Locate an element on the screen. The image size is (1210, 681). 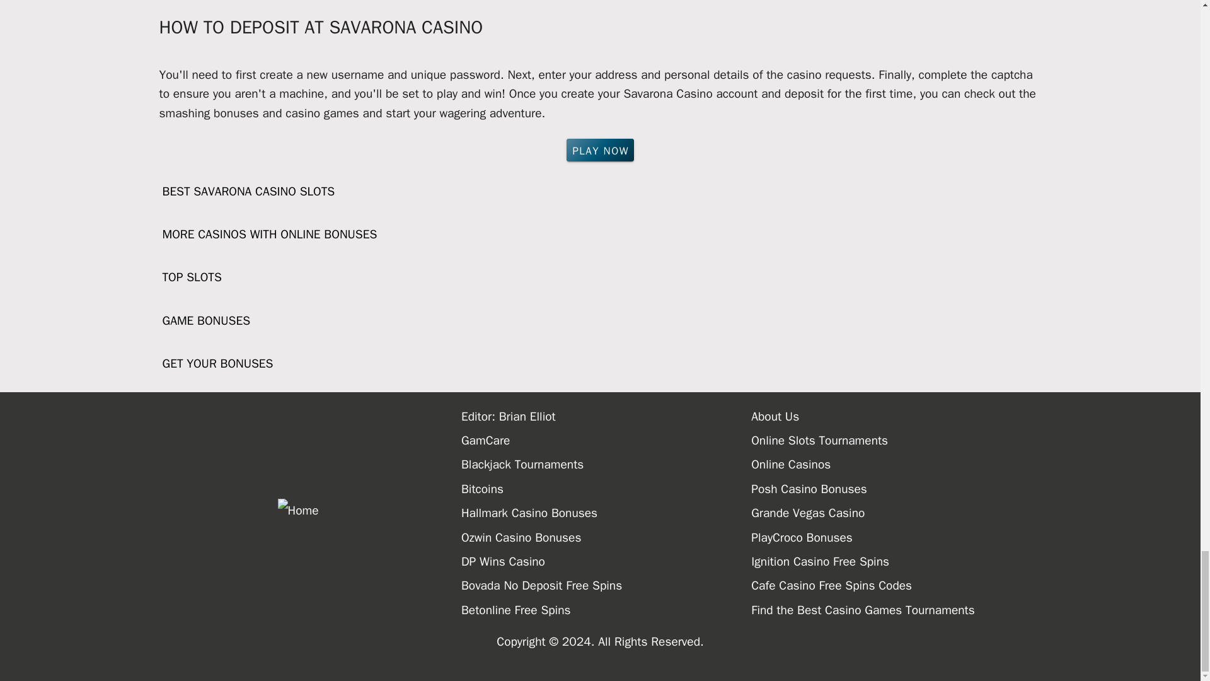
GamCare is located at coordinates (606, 441).